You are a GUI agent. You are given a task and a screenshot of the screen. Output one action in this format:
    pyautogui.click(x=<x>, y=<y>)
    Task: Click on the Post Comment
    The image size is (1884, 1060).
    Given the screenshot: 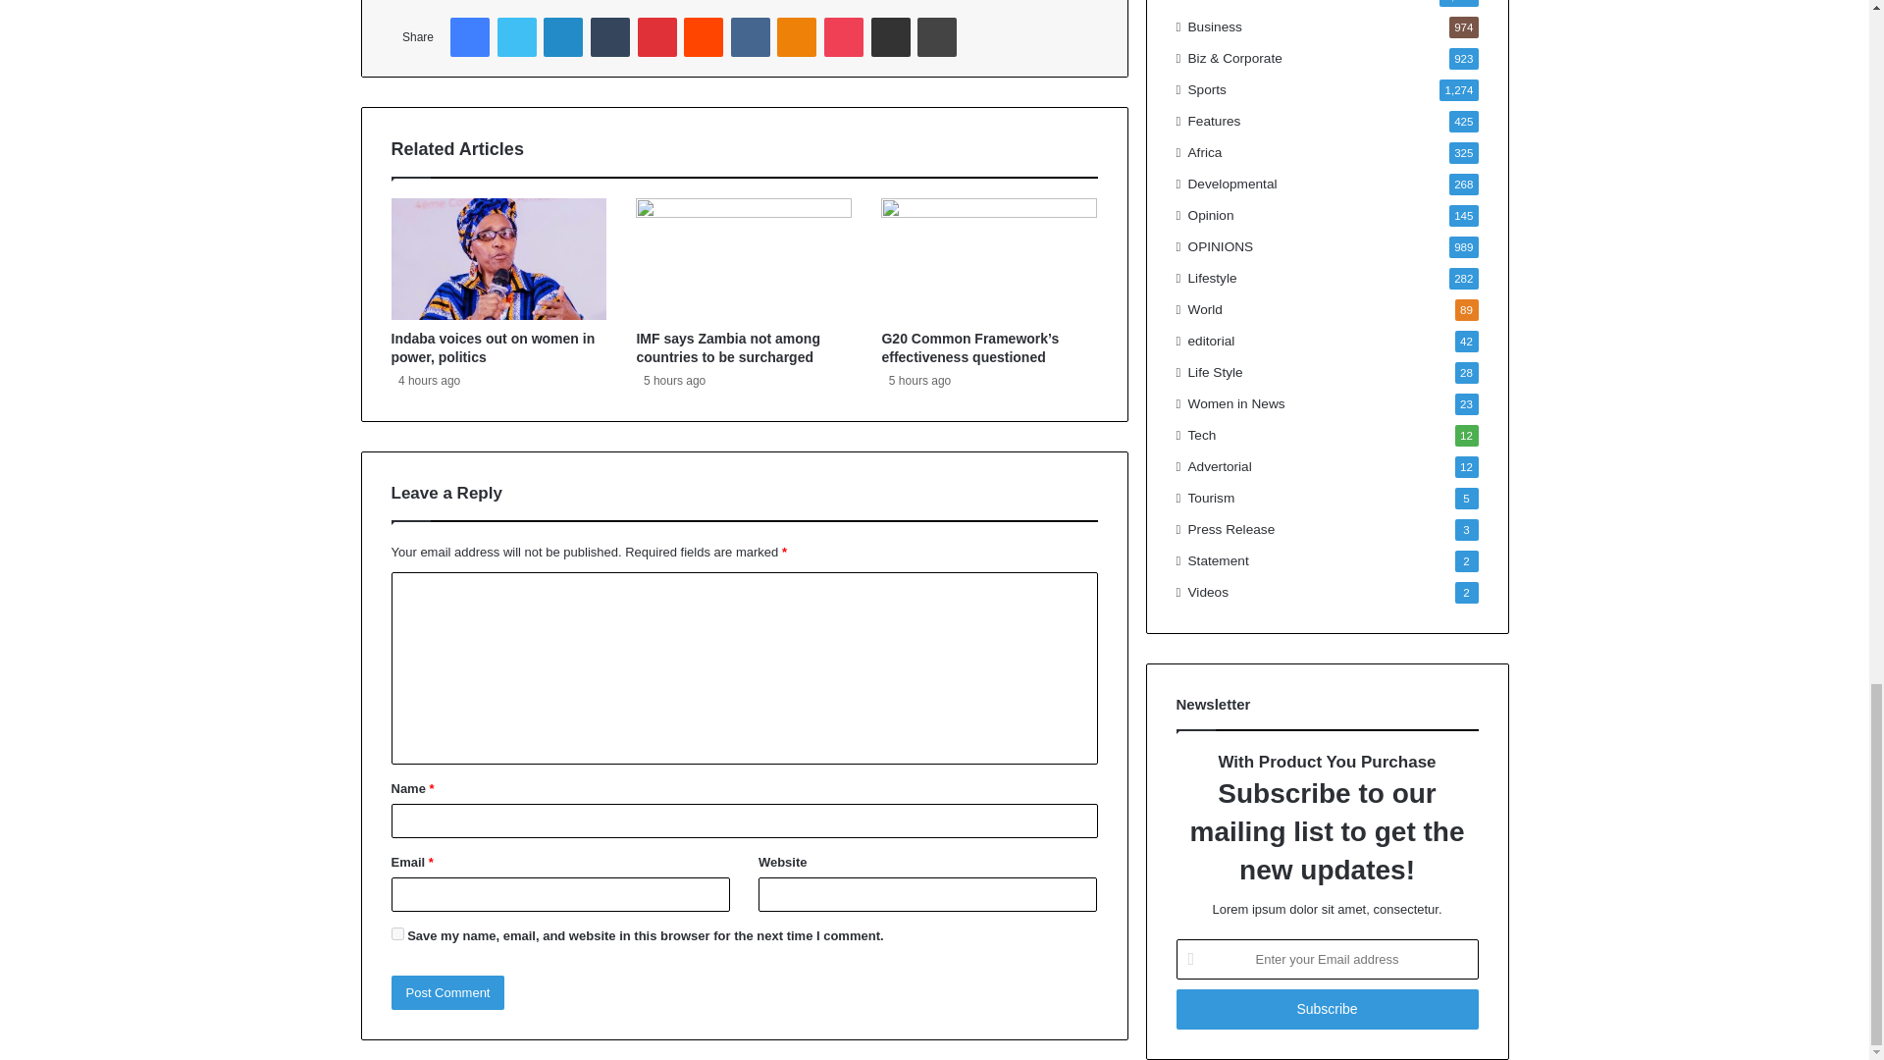 What is the action you would take?
    pyautogui.click(x=447, y=992)
    